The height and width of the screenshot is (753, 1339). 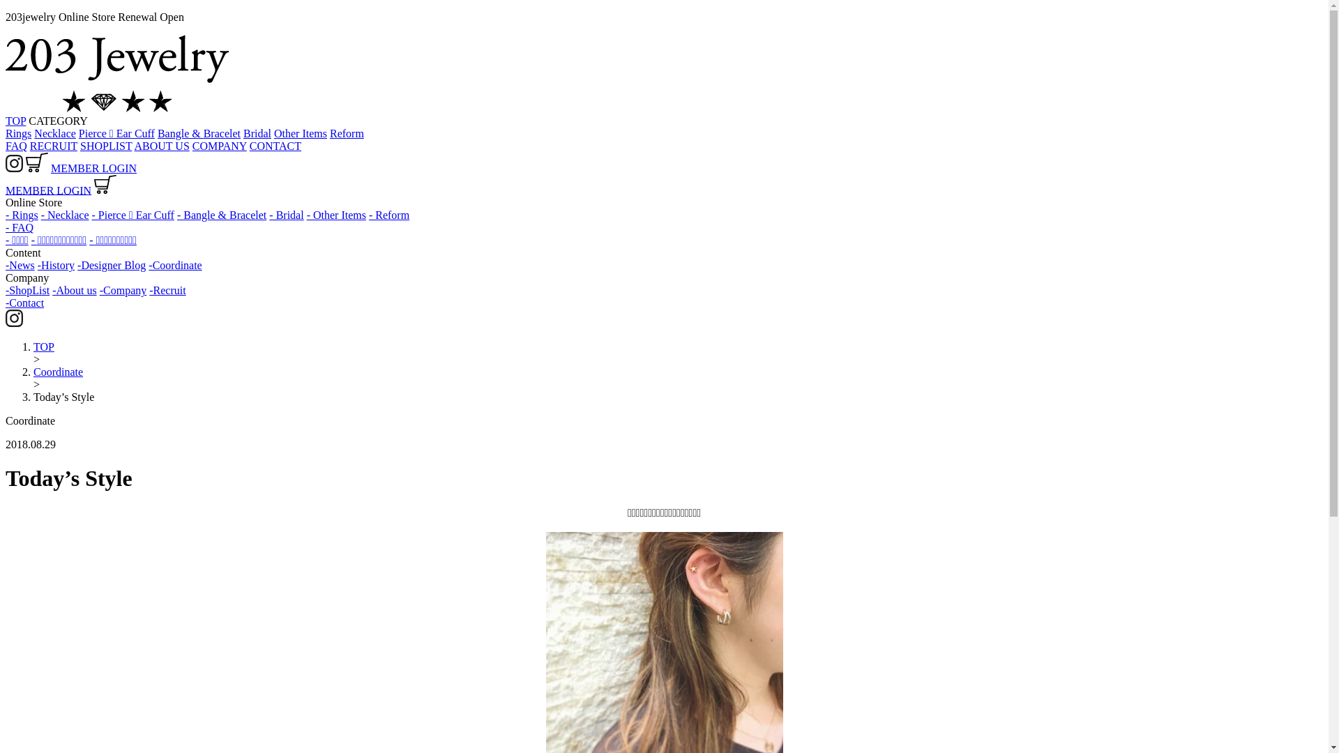 I want to click on Reform, so click(x=347, y=134).